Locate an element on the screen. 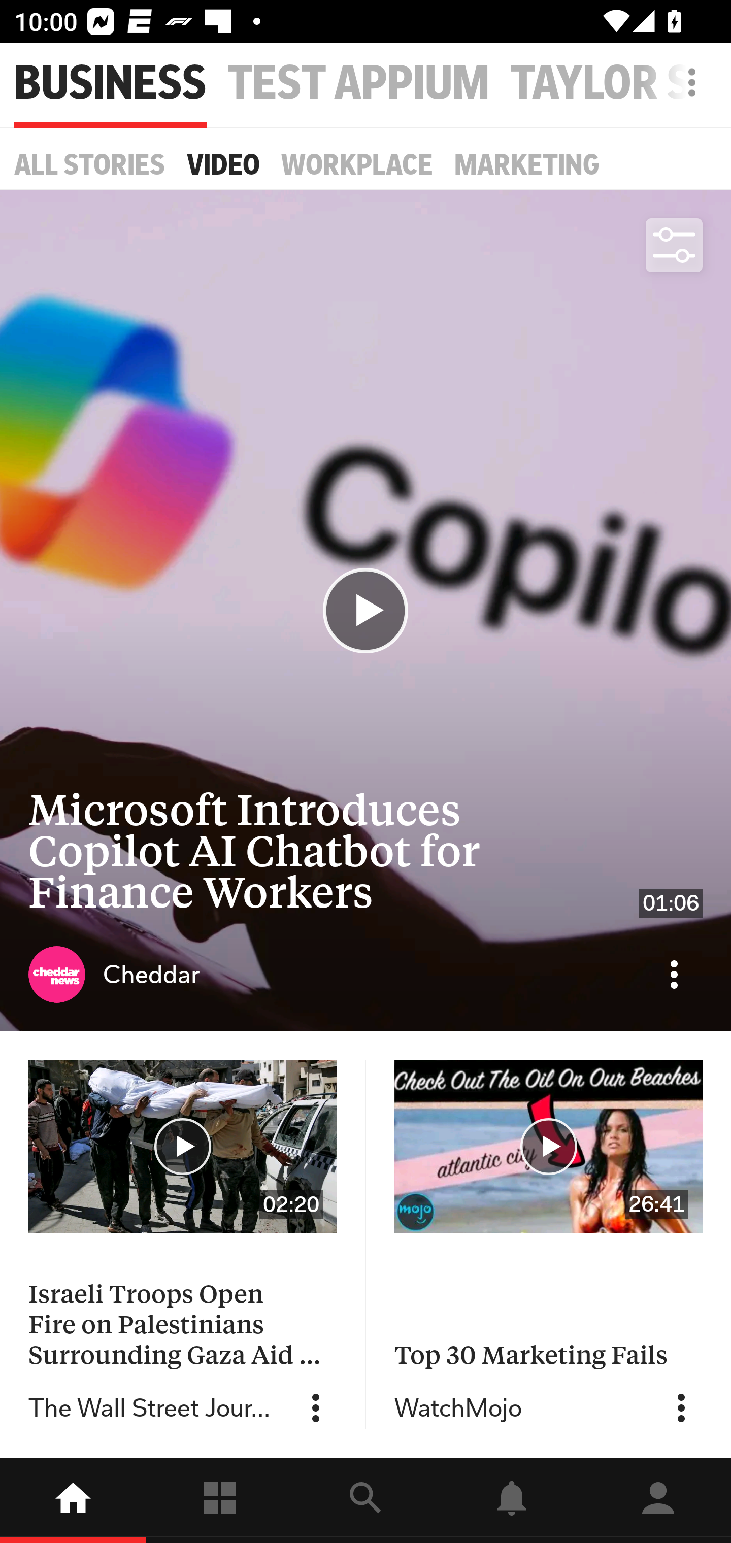 The height and width of the screenshot is (1543, 731). WORKPLACE is located at coordinates (357, 164).